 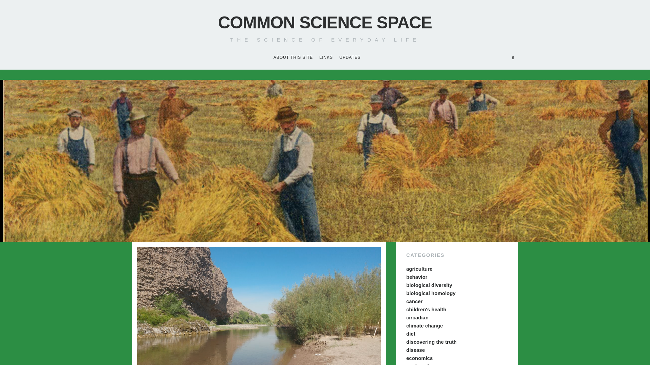 What do you see at coordinates (350, 58) in the screenshot?
I see `UPDATES` at bounding box center [350, 58].